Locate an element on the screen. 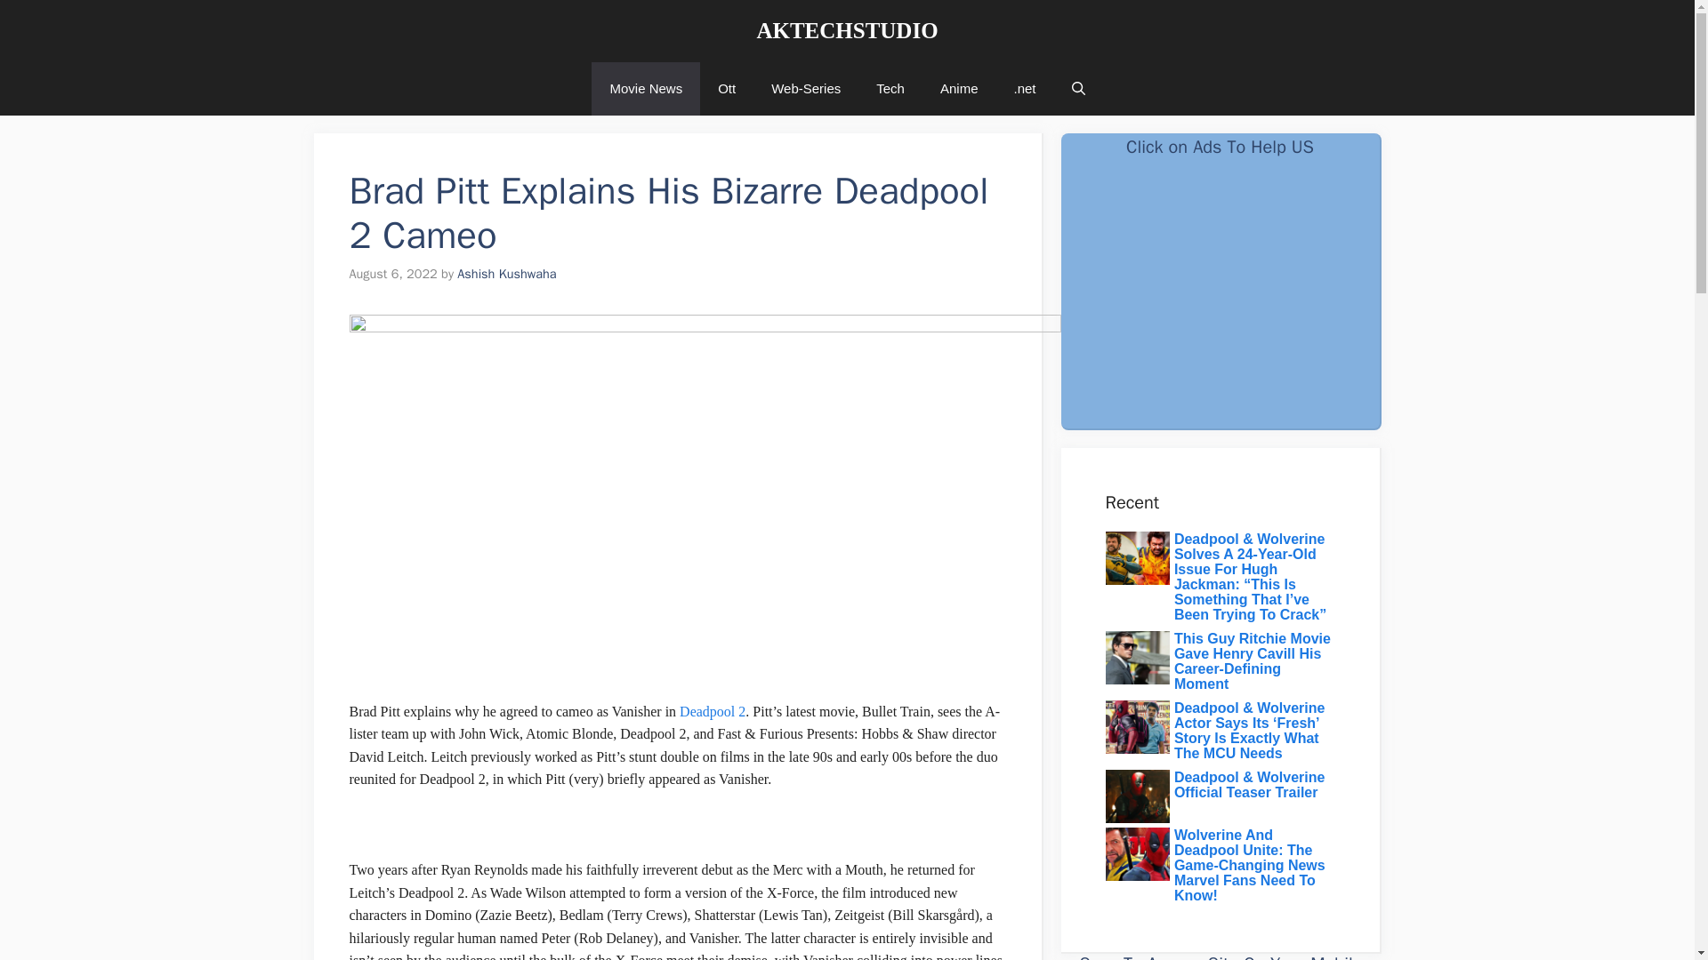 The height and width of the screenshot is (960, 1708). View all posts by Ashish Kushwaha is located at coordinates (507, 274).